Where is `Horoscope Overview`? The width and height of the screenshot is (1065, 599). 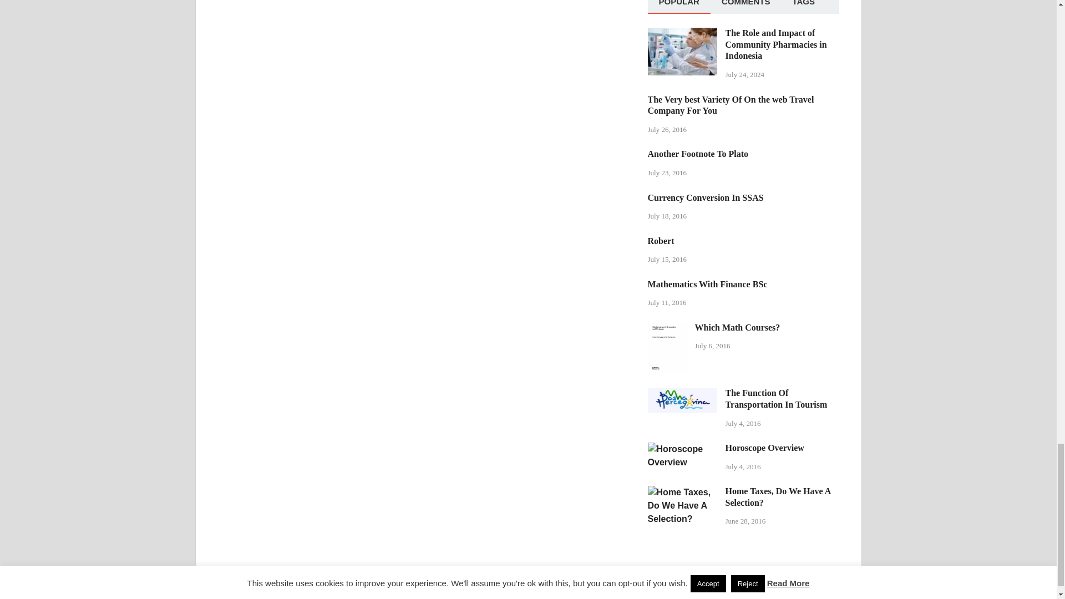 Horoscope Overview is located at coordinates (682, 449).